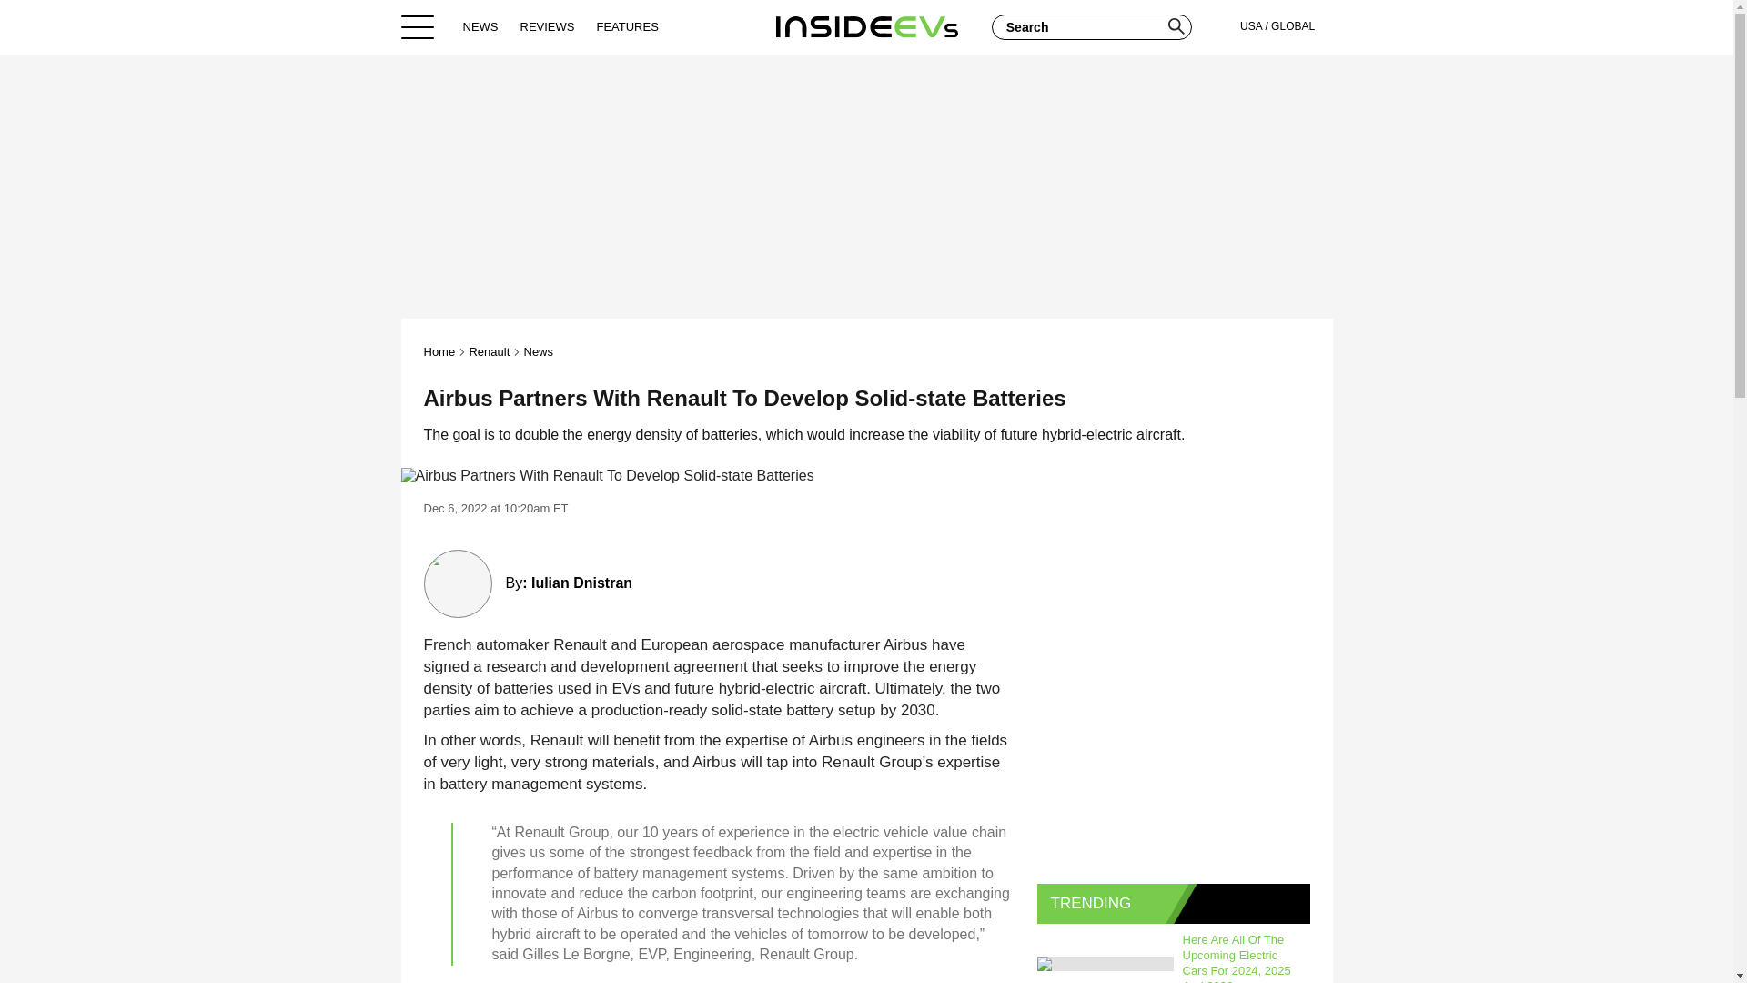 This screenshot has width=1747, height=983. What do you see at coordinates (480, 26) in the screenshot?
I see `NEWS` at bounding box center [480, 26].